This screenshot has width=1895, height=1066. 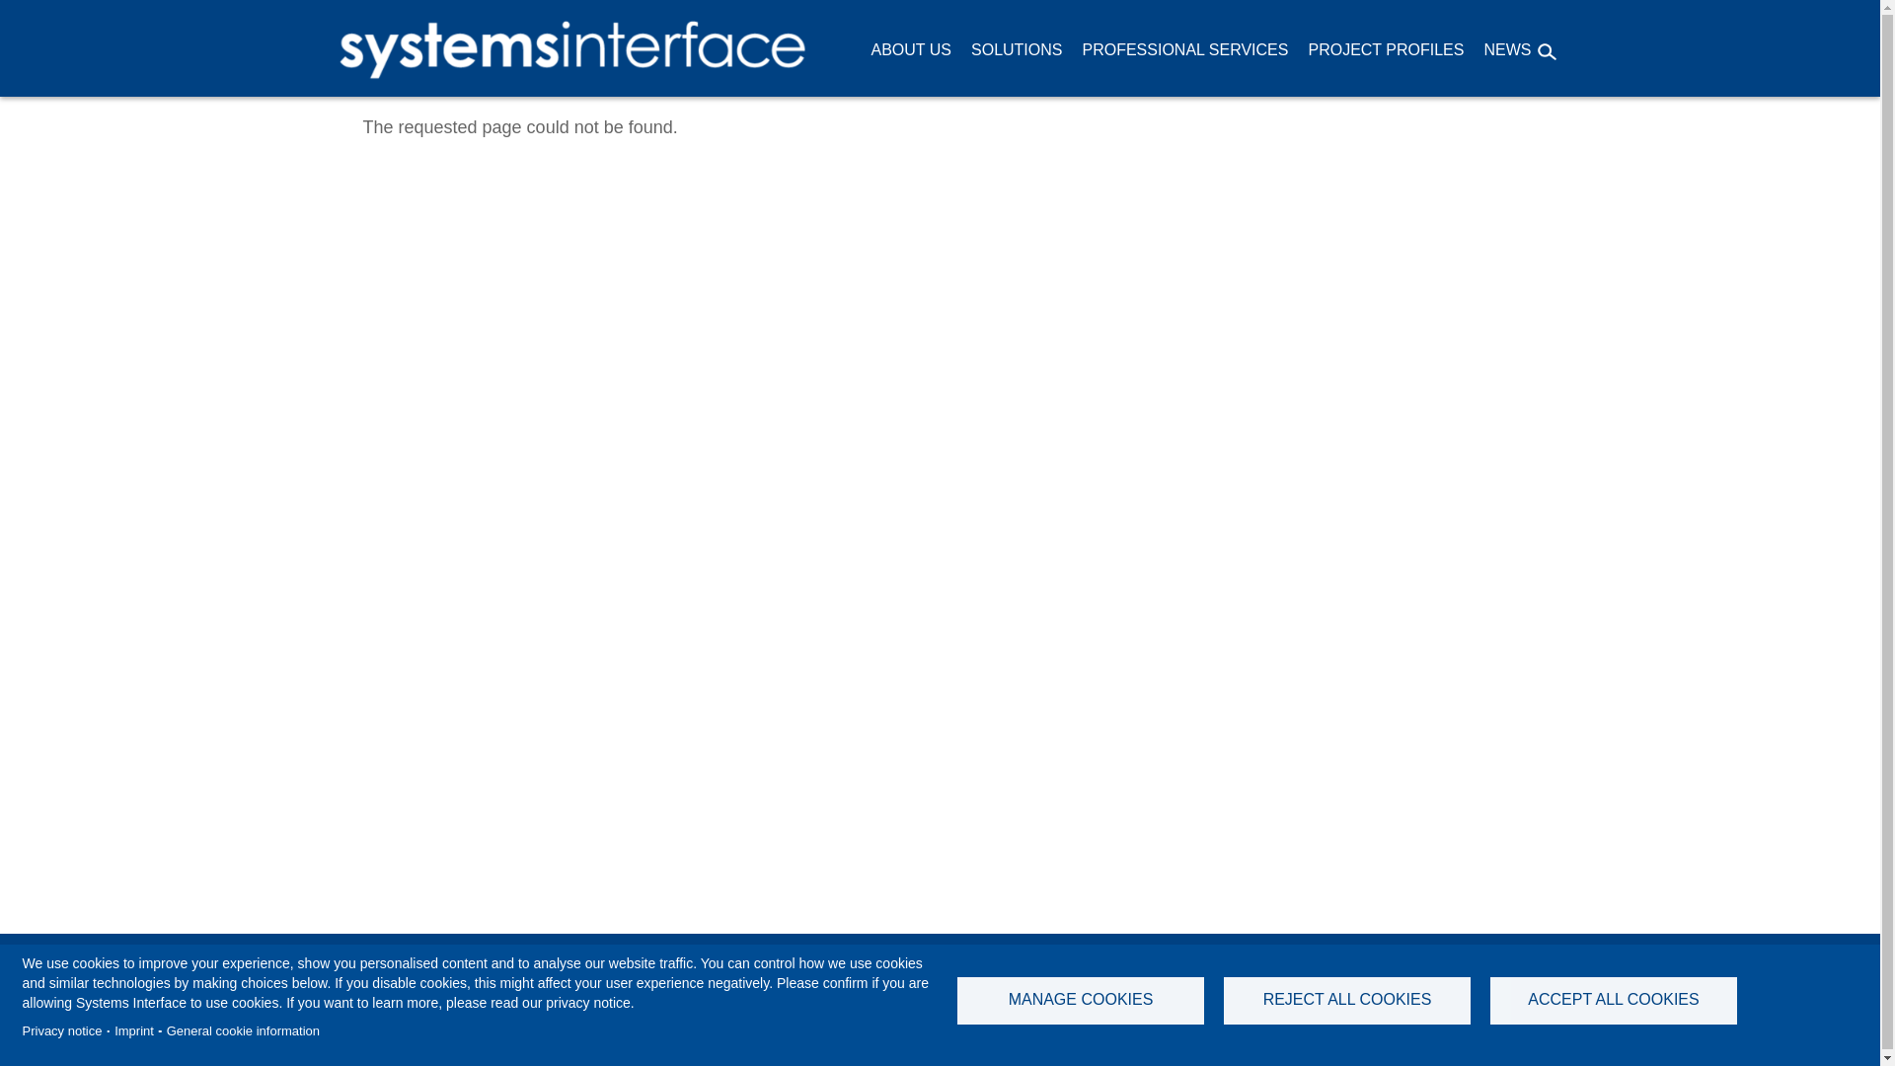 I want to click on Imprint, so click(x=133, y=1031).